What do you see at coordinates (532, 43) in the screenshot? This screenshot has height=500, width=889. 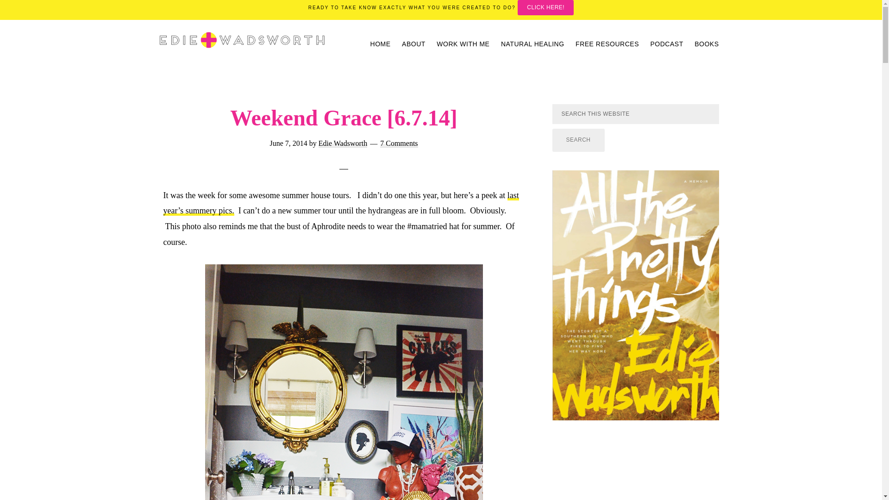 I see `NATURAL HEALING` at bounding box center [532, 43].